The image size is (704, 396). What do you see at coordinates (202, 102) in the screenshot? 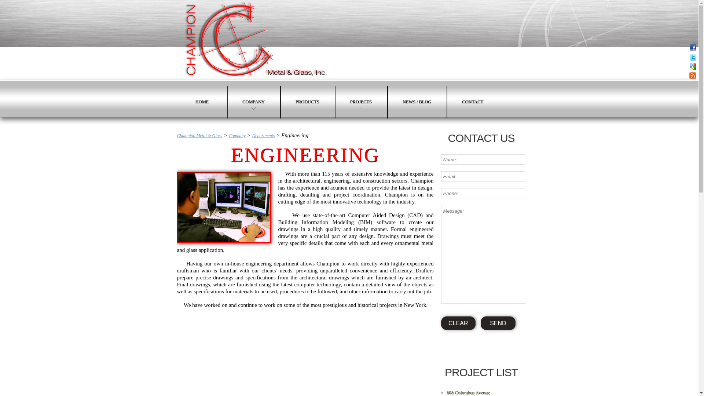
I see `HOME` at bounding box center [202, 102].